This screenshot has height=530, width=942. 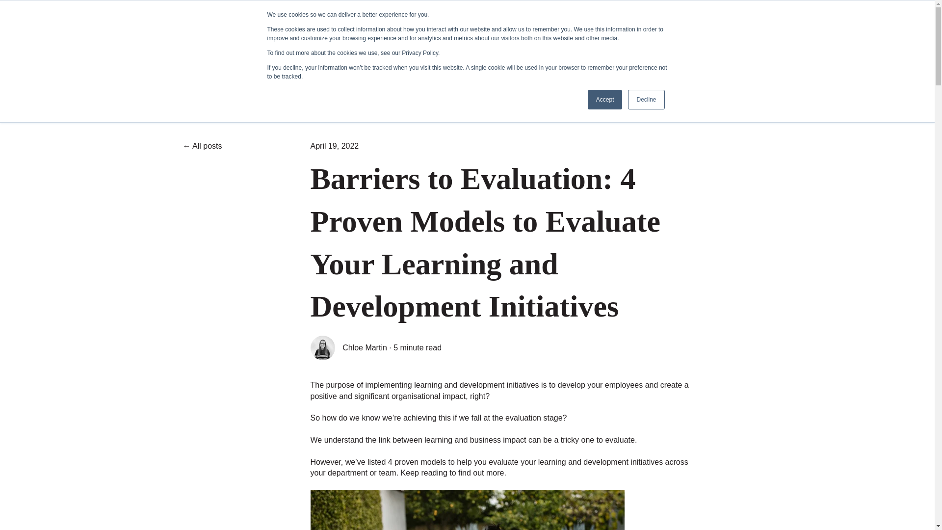 What do you see at coordinates (646, 99) in the screenshot?
I see `Decline` at bounding box center [646, 99].